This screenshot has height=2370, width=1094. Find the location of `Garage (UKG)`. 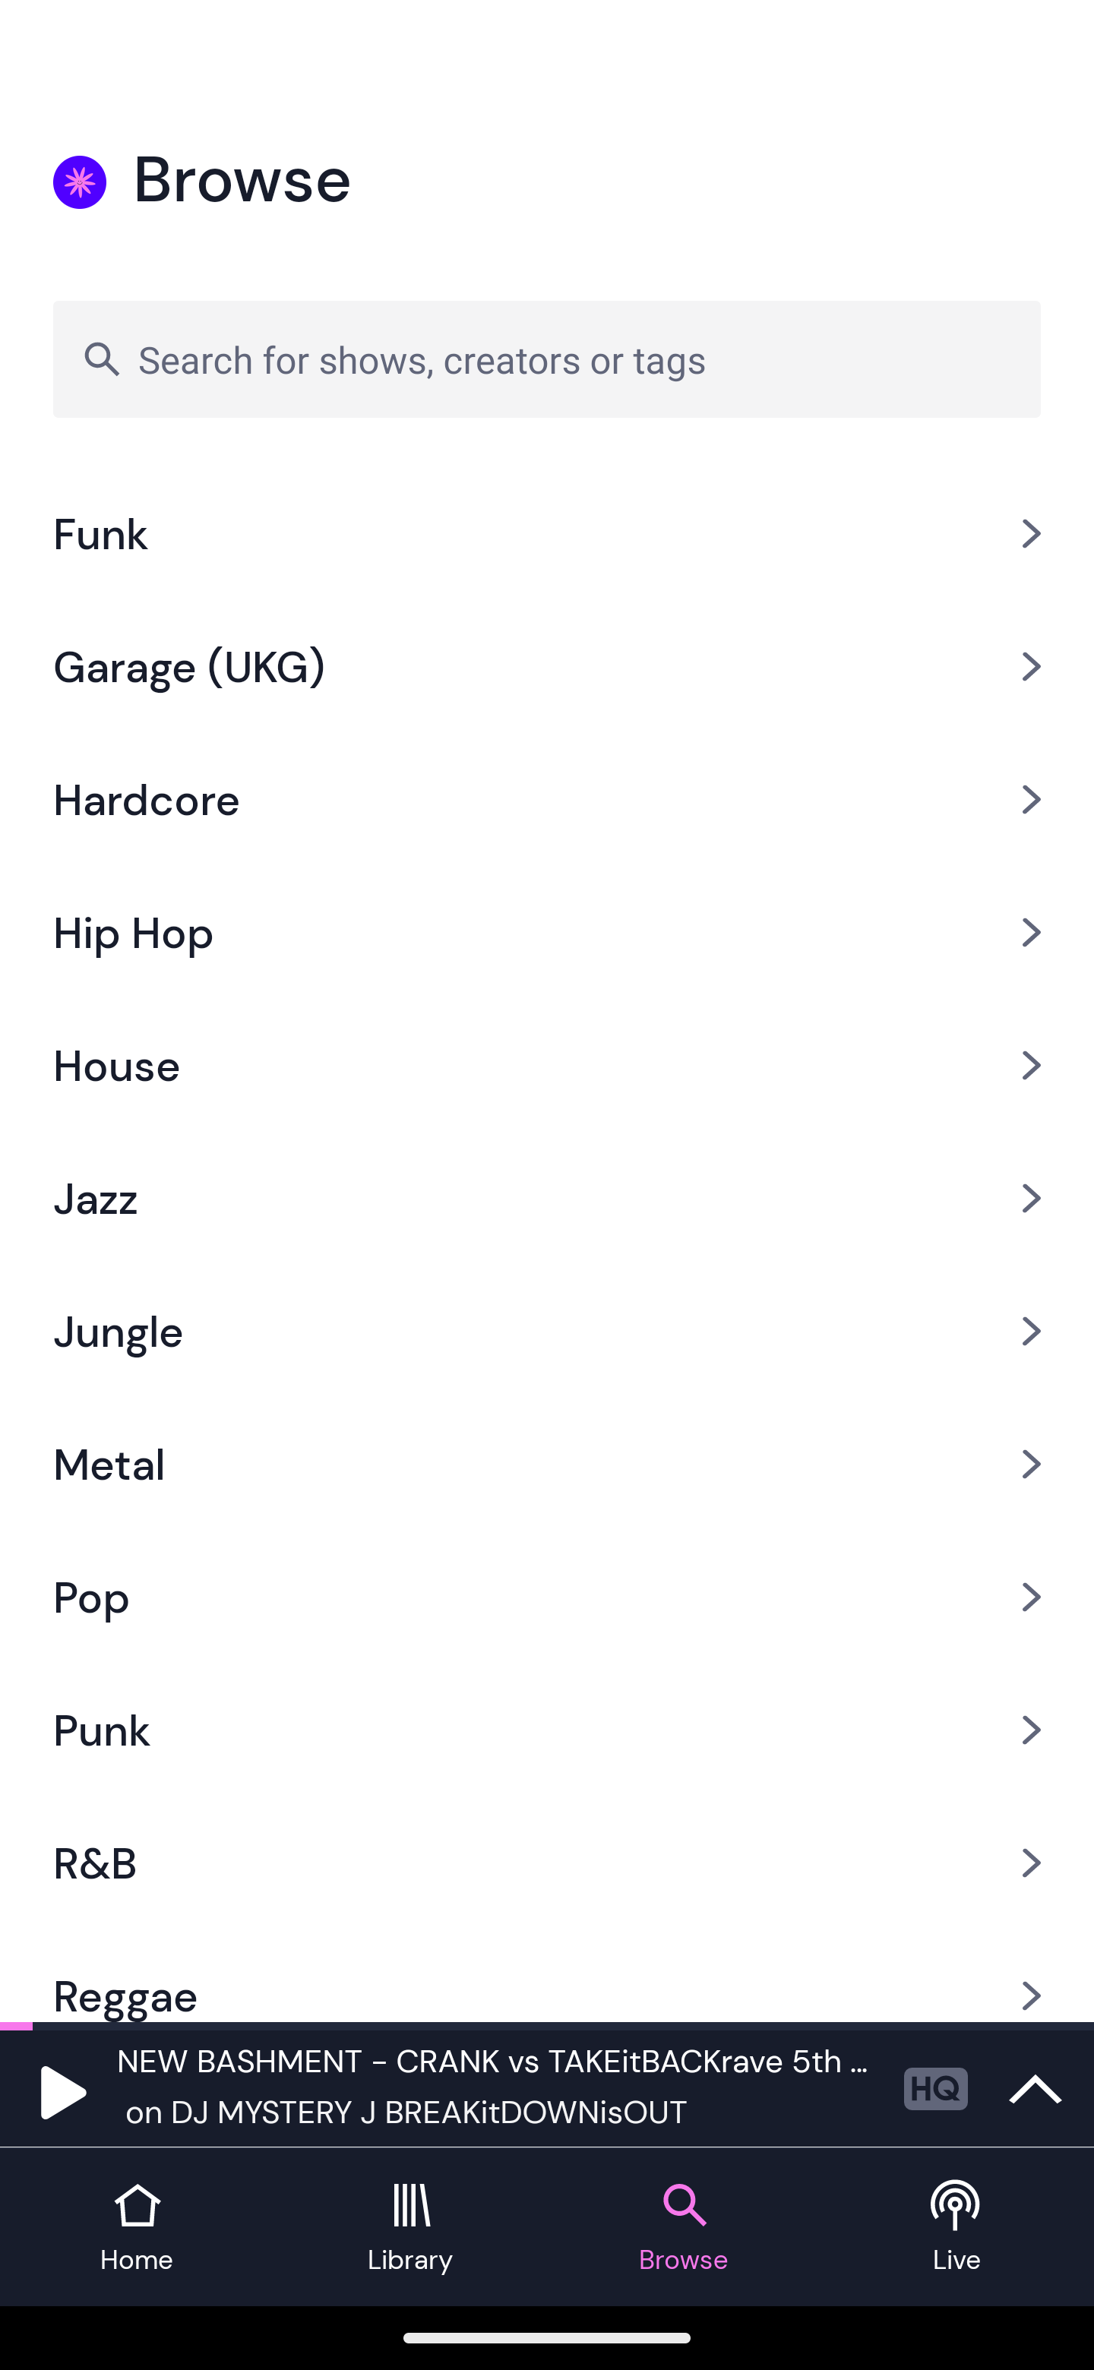

Garage (UKG) is located at coordinates (547, 665).